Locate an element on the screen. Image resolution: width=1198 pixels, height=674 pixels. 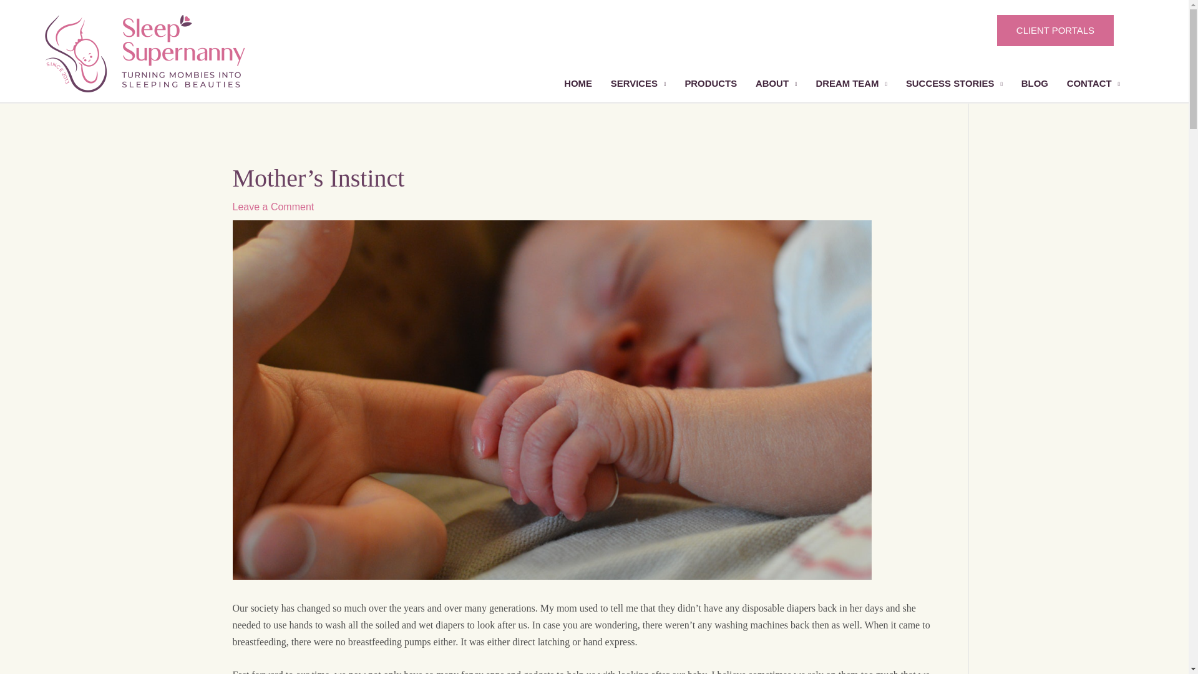
SERVICES is located at coordinates (638, 84).